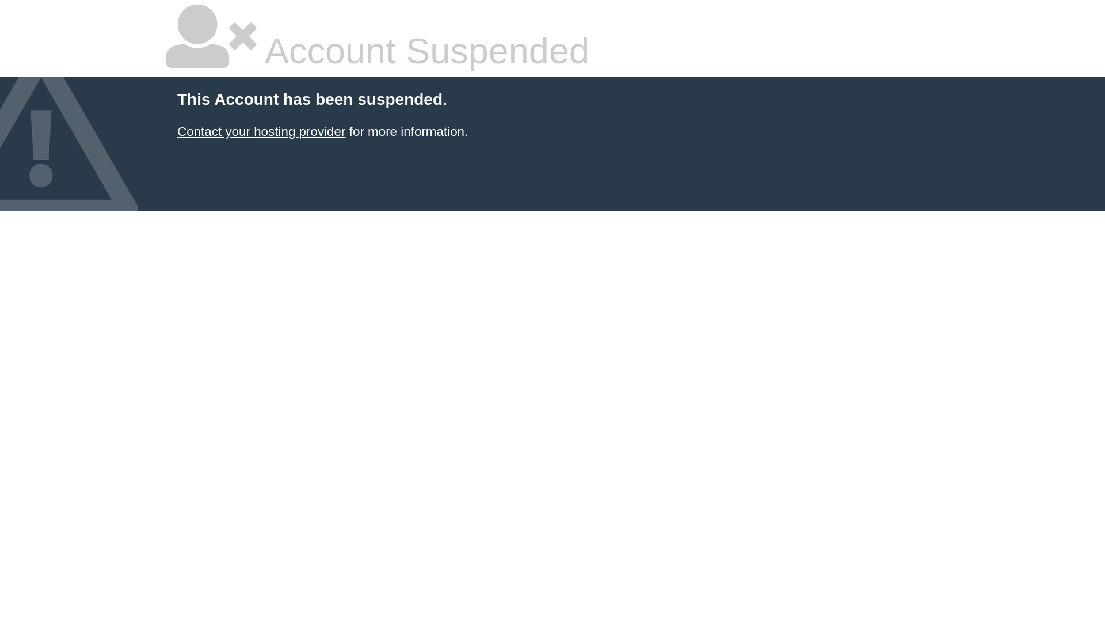 This screenshot has height=622, width=1105. I want to click on Contact your hosting provider, so click(261, 131).